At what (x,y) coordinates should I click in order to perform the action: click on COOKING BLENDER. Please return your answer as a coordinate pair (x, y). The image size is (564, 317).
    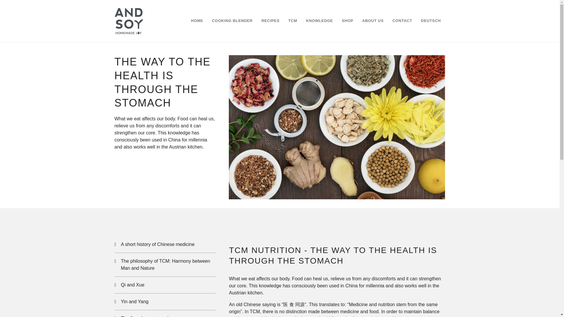
    Looking at the image, I should click on (232, 21).